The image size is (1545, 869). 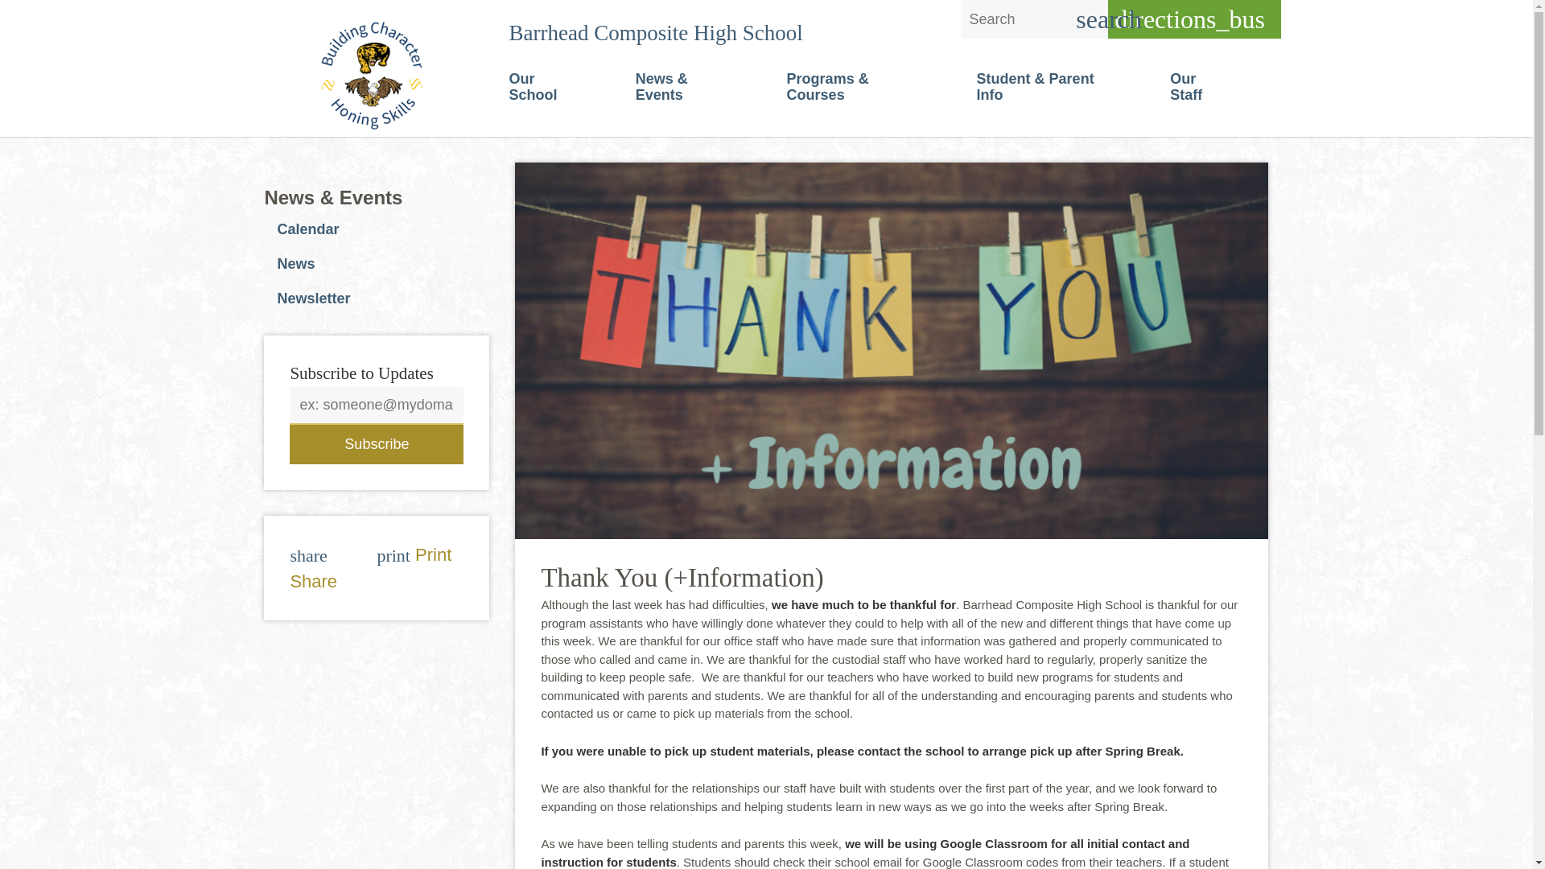 What do you see at coordinates (377, 444) in the screenshot?
I see `Subscribe` at bounding box center [377, 444].